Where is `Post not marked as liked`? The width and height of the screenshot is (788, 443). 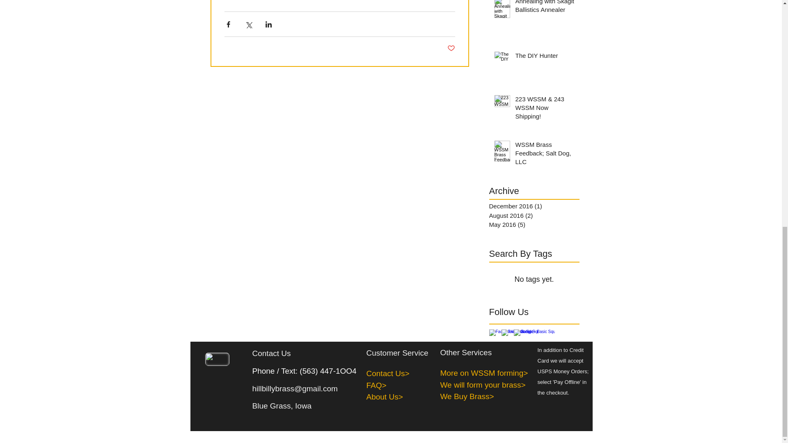 Post not marked as liked is located at coordinates (451, 48).